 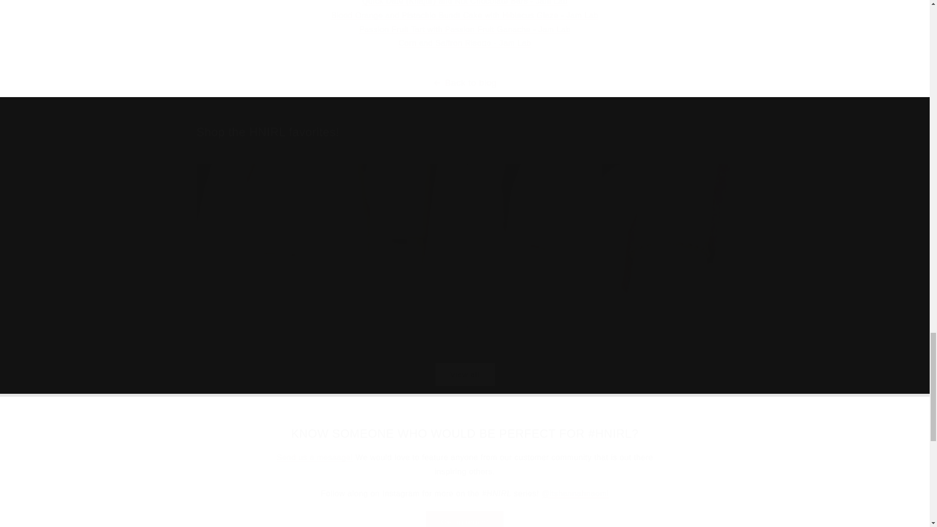 I want to click on Get in touch!, so click(x=465, y=519).